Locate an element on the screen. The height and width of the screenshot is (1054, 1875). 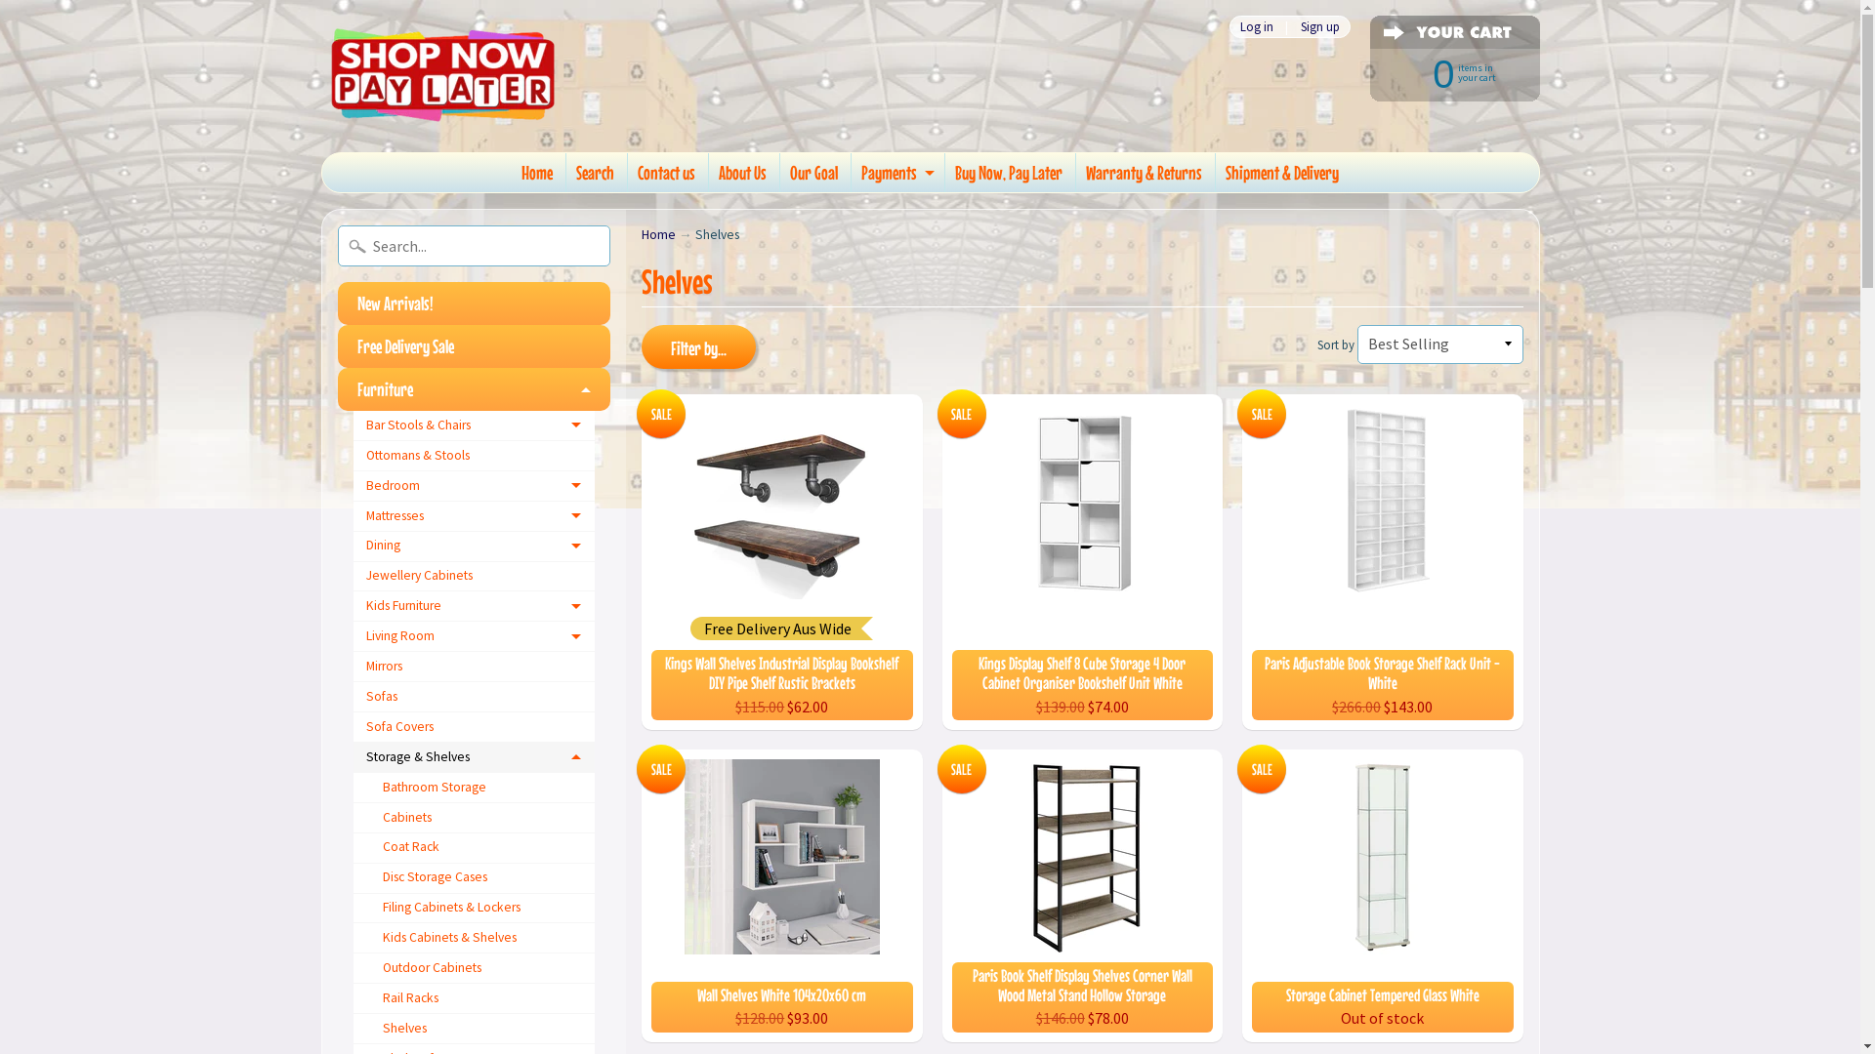
Our Goal is located at coordinates (814, 173).